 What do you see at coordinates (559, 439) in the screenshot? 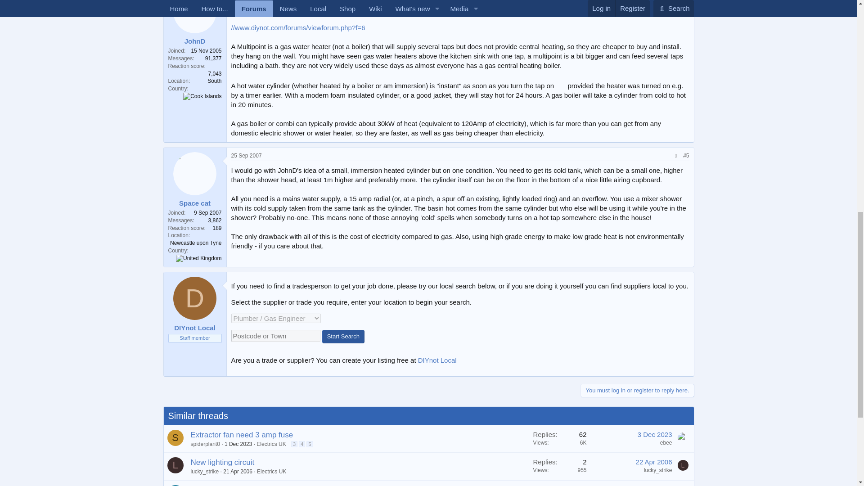
I see `First message reaction score: 0` at bounding box center [559, 439].